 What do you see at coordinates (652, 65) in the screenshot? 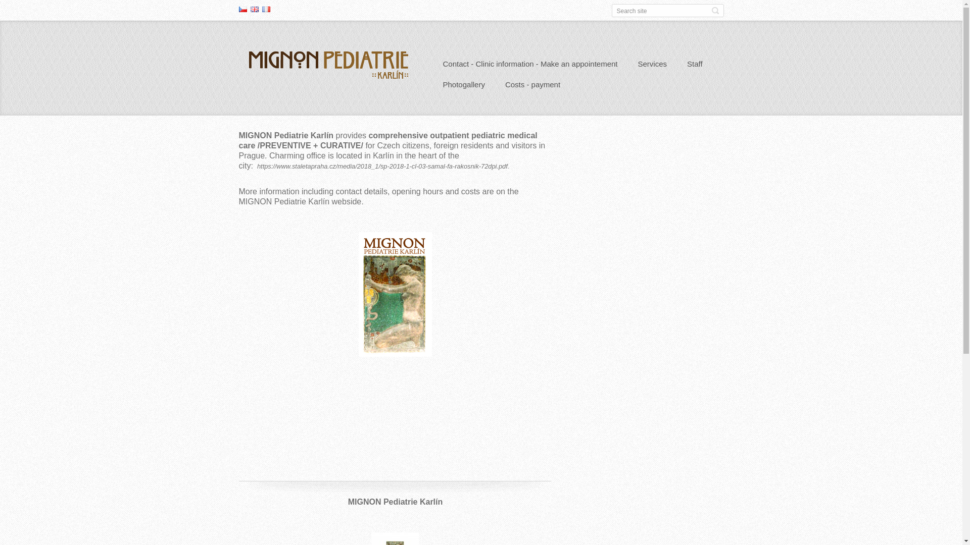
I see `Services` at bounding box center [652, 65].